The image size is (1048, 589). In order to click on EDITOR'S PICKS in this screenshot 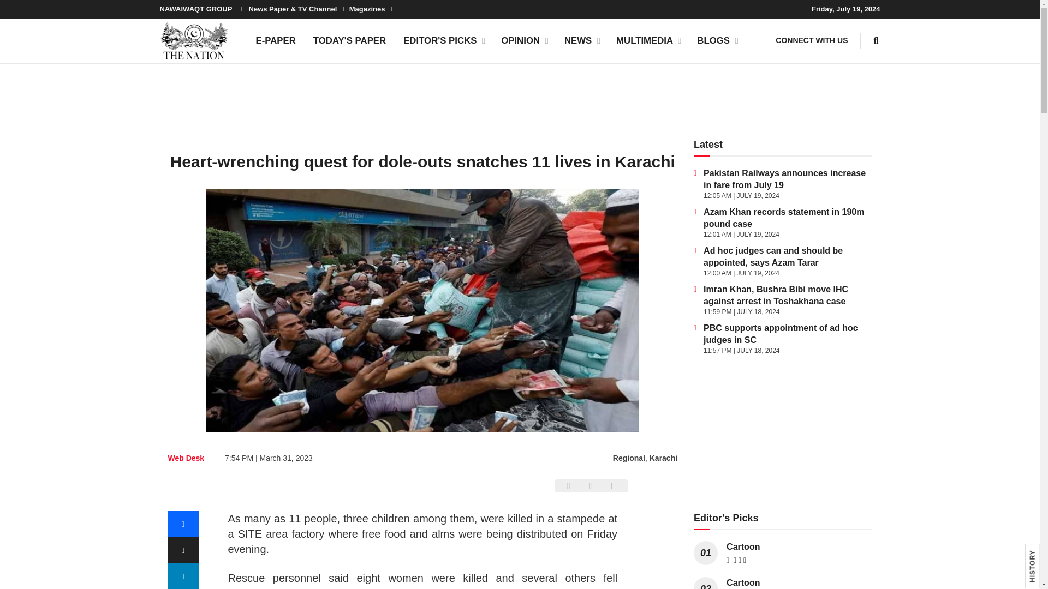, I will do `click(443, 40)`.